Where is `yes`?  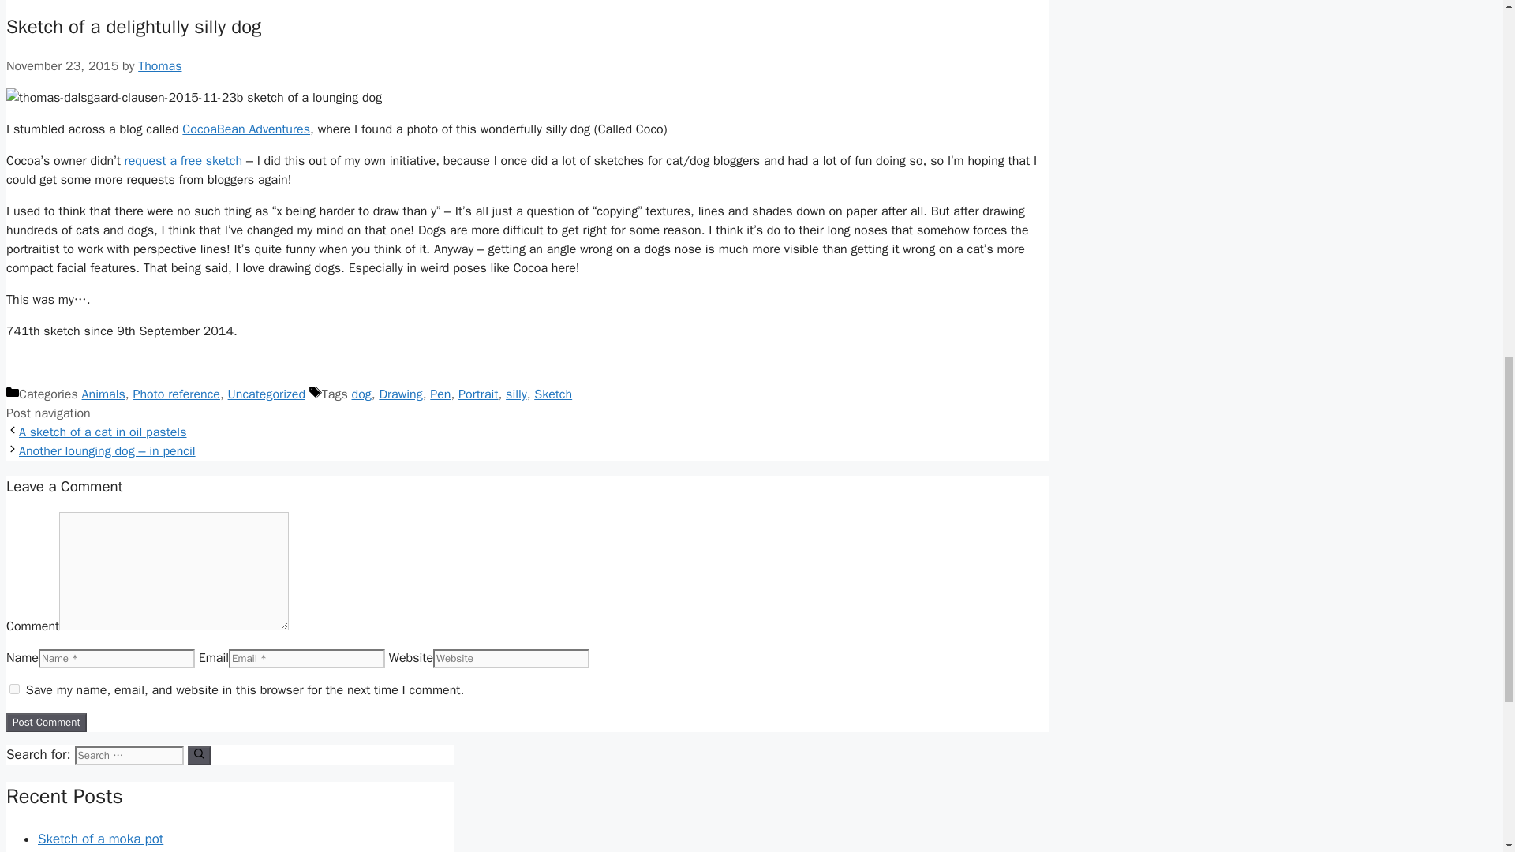 yes is located at coordinates (14, 689).